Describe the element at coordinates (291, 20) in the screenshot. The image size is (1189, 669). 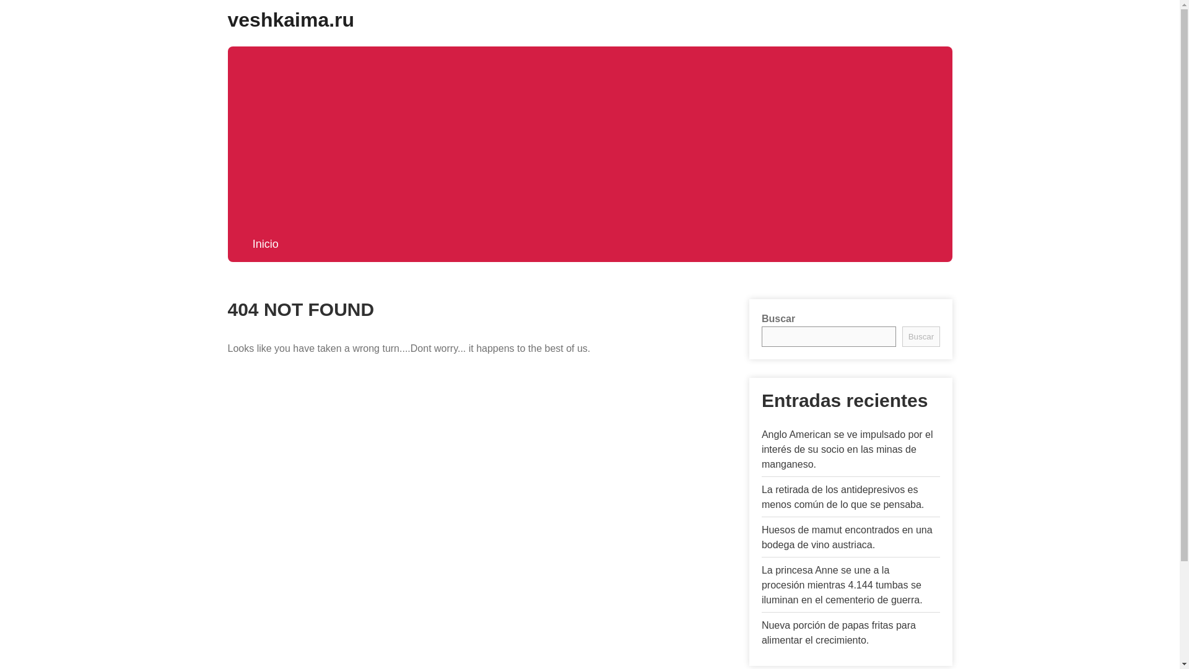
I see `veshkaima.ru` at that location.